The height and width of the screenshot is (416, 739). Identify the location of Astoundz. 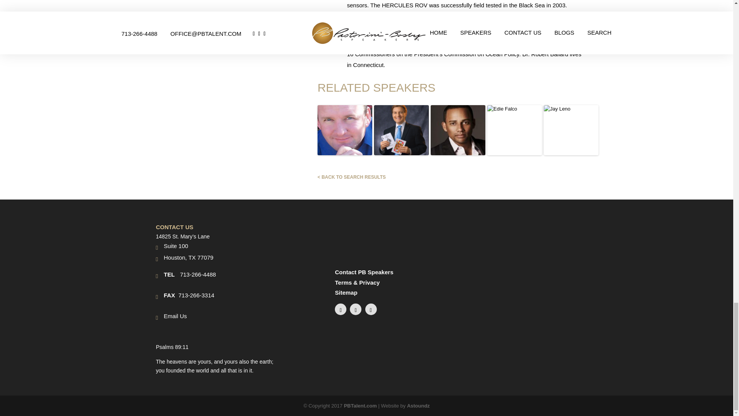
(418, 406).